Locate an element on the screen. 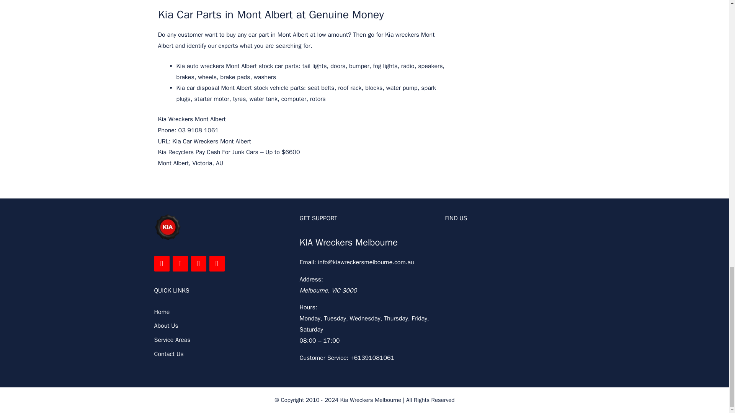 Image resolution: width=735 pixels, height=413 pixels. Kia Wreckers Melbourne is located at coordinates (371, 400).